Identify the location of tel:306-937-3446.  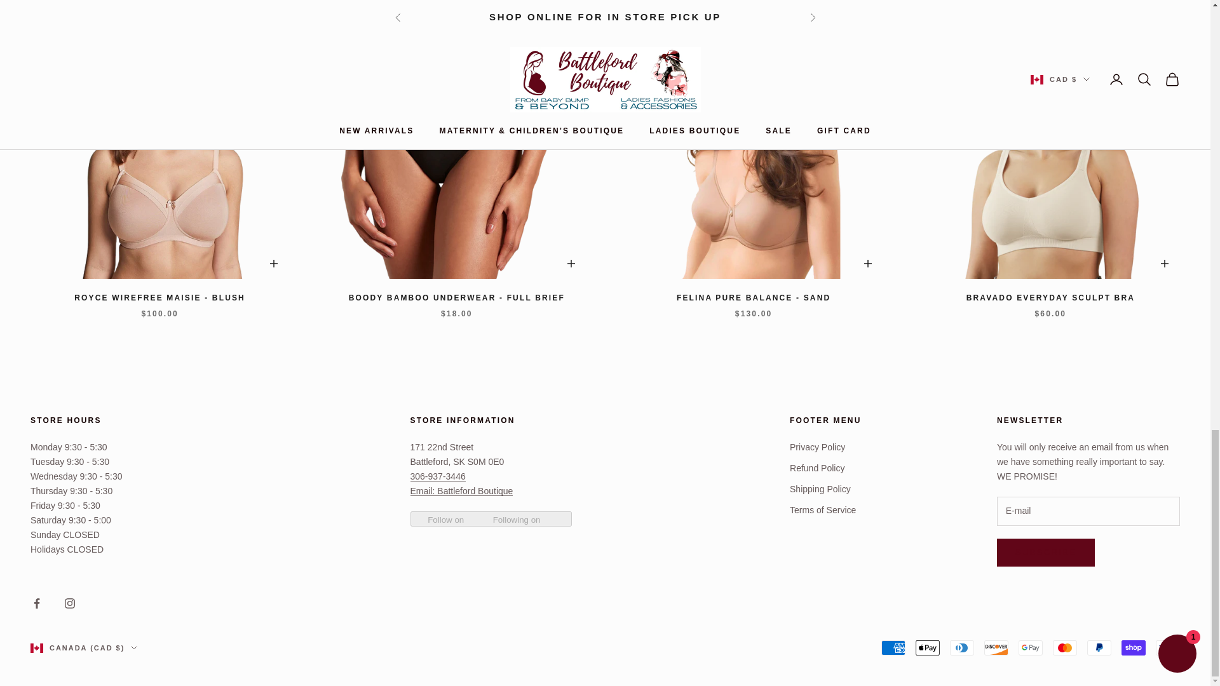
(438, 476).